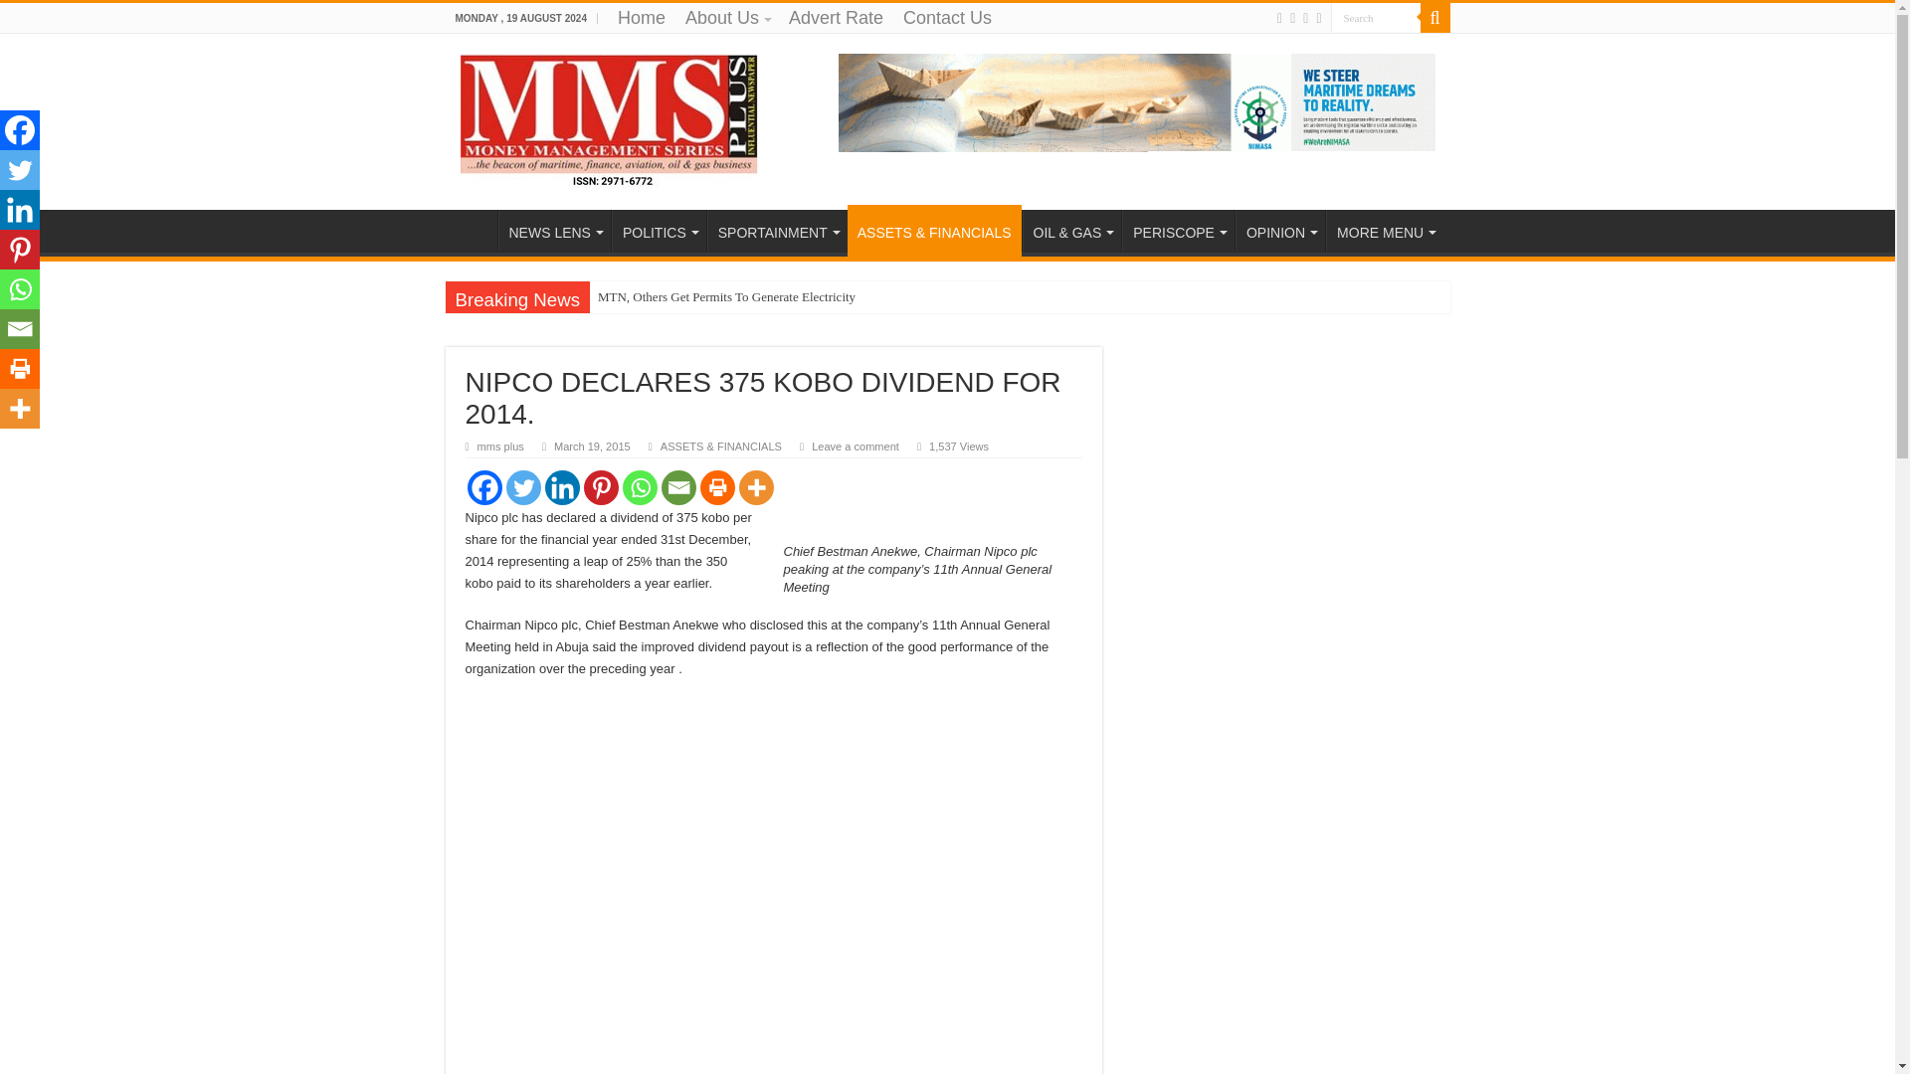  I want to click on Advert Rate, so click(836, 18).